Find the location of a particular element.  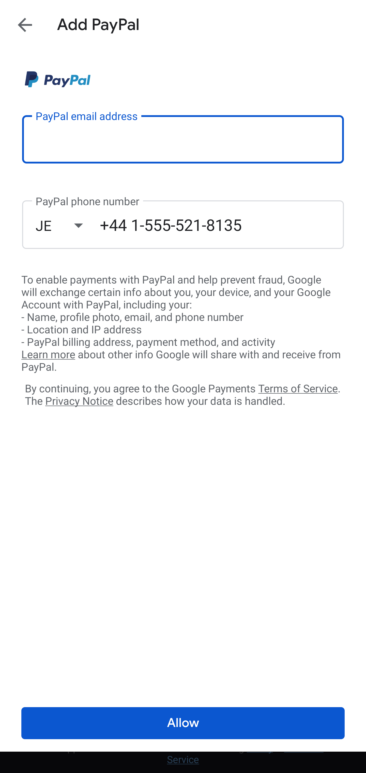

Learn more is located at coordinates (48, 355).